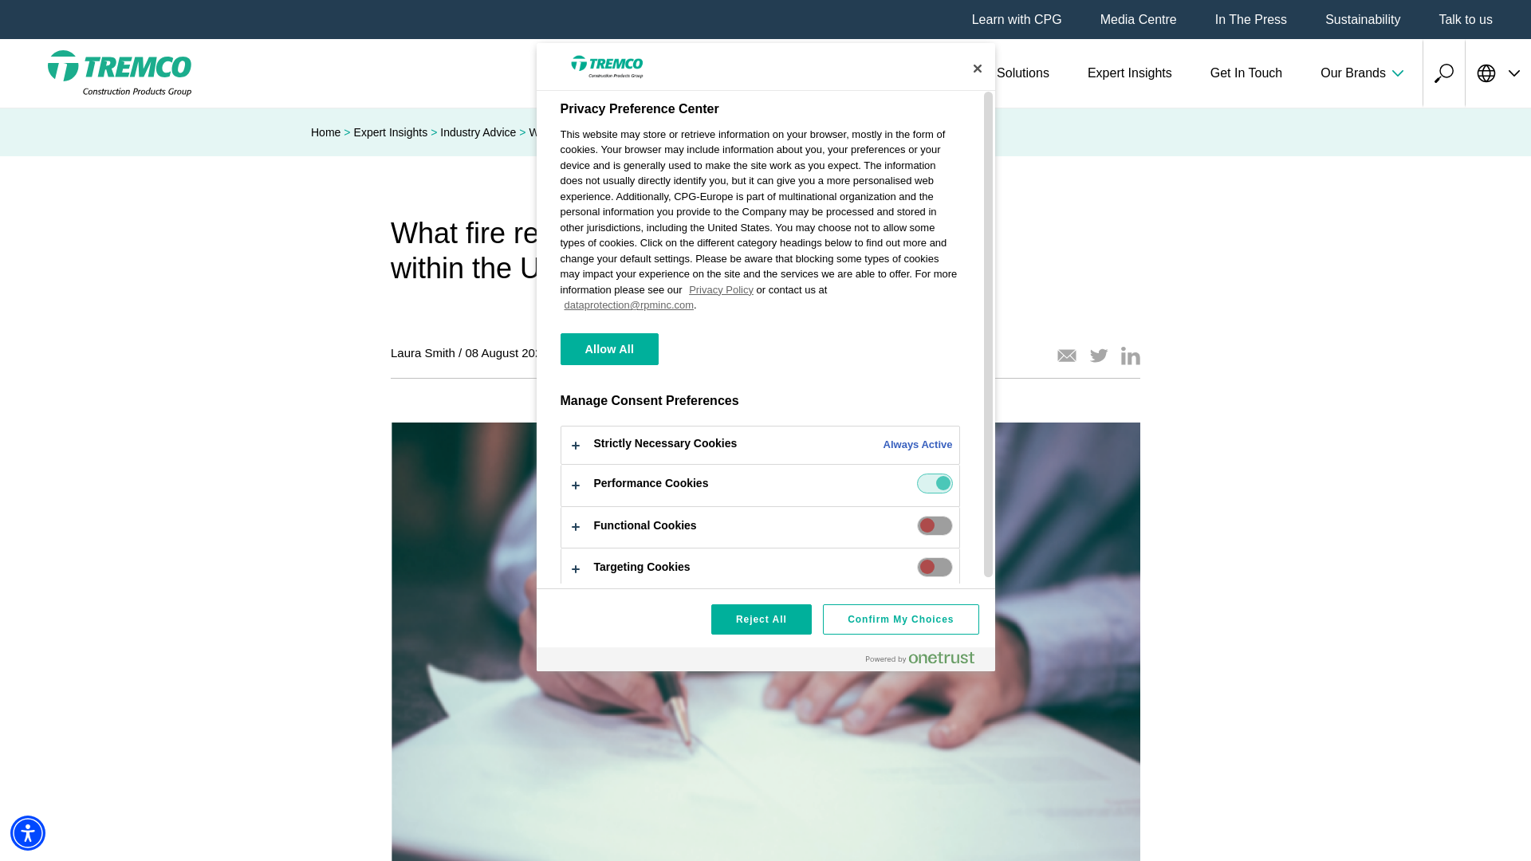  What do you see at coordinates (1362, 73) in the screenshot?
I see `Our Brands` at bounding box center [1362, 73].